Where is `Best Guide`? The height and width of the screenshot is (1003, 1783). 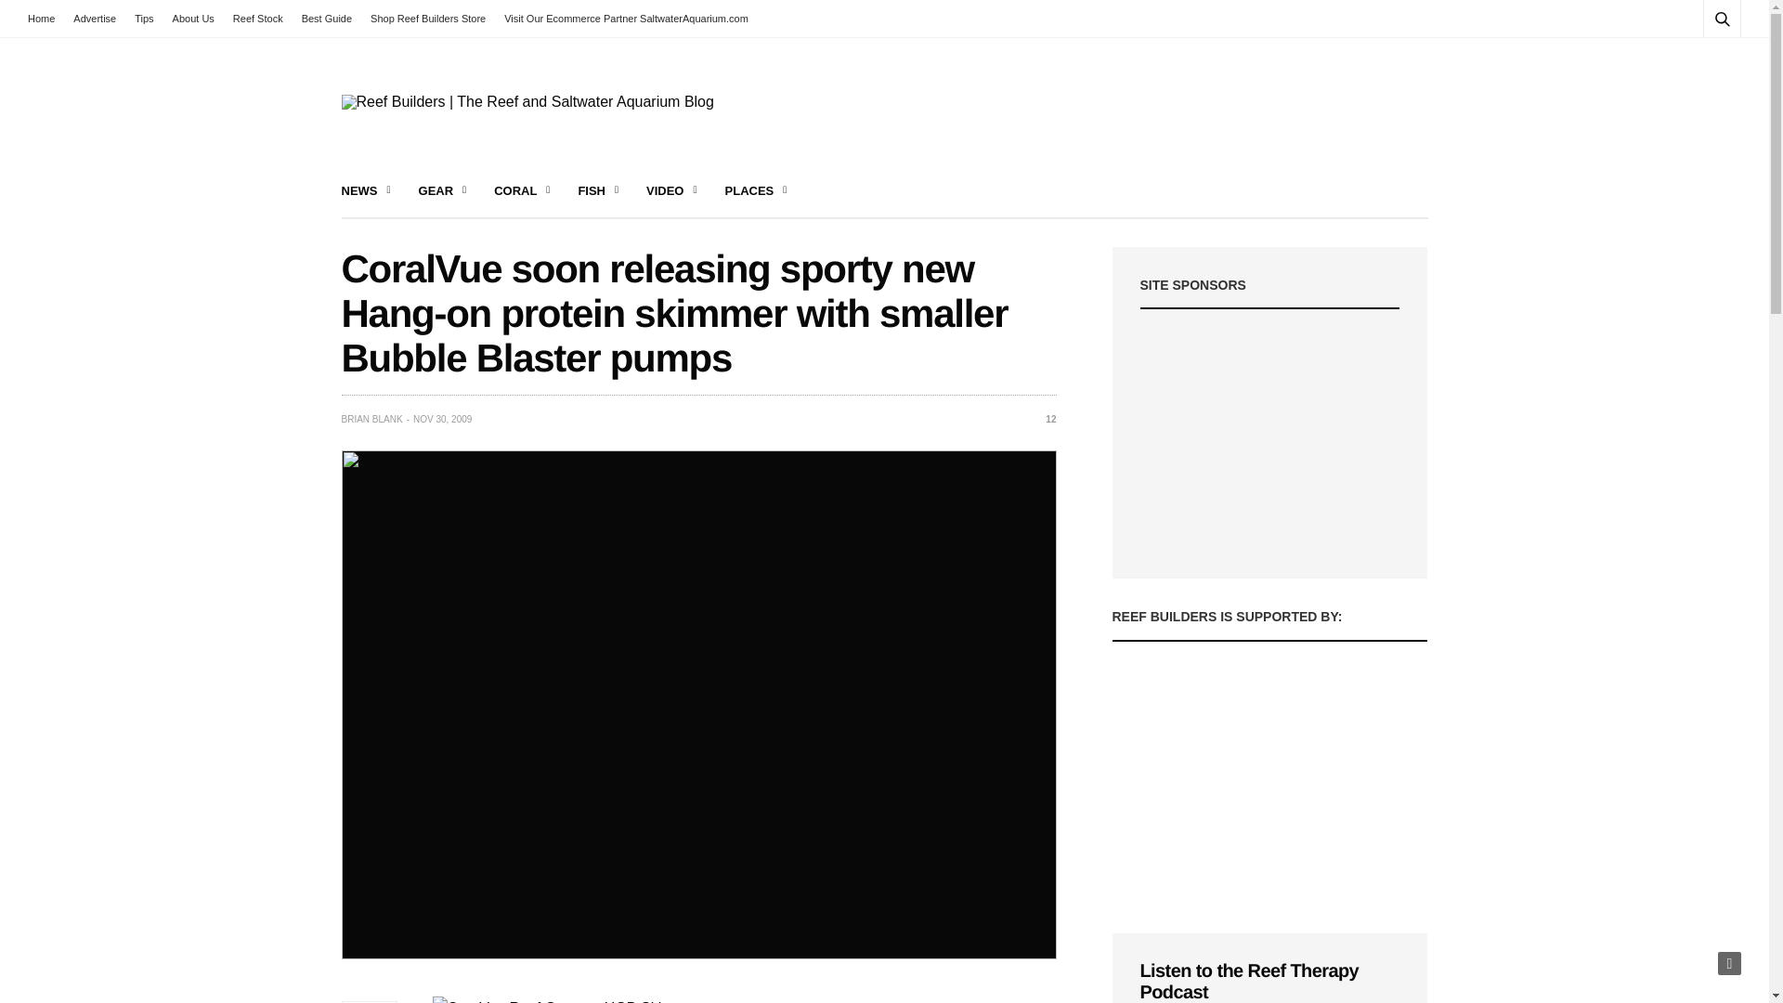 Best Guide is located at coordinates (327, 19).